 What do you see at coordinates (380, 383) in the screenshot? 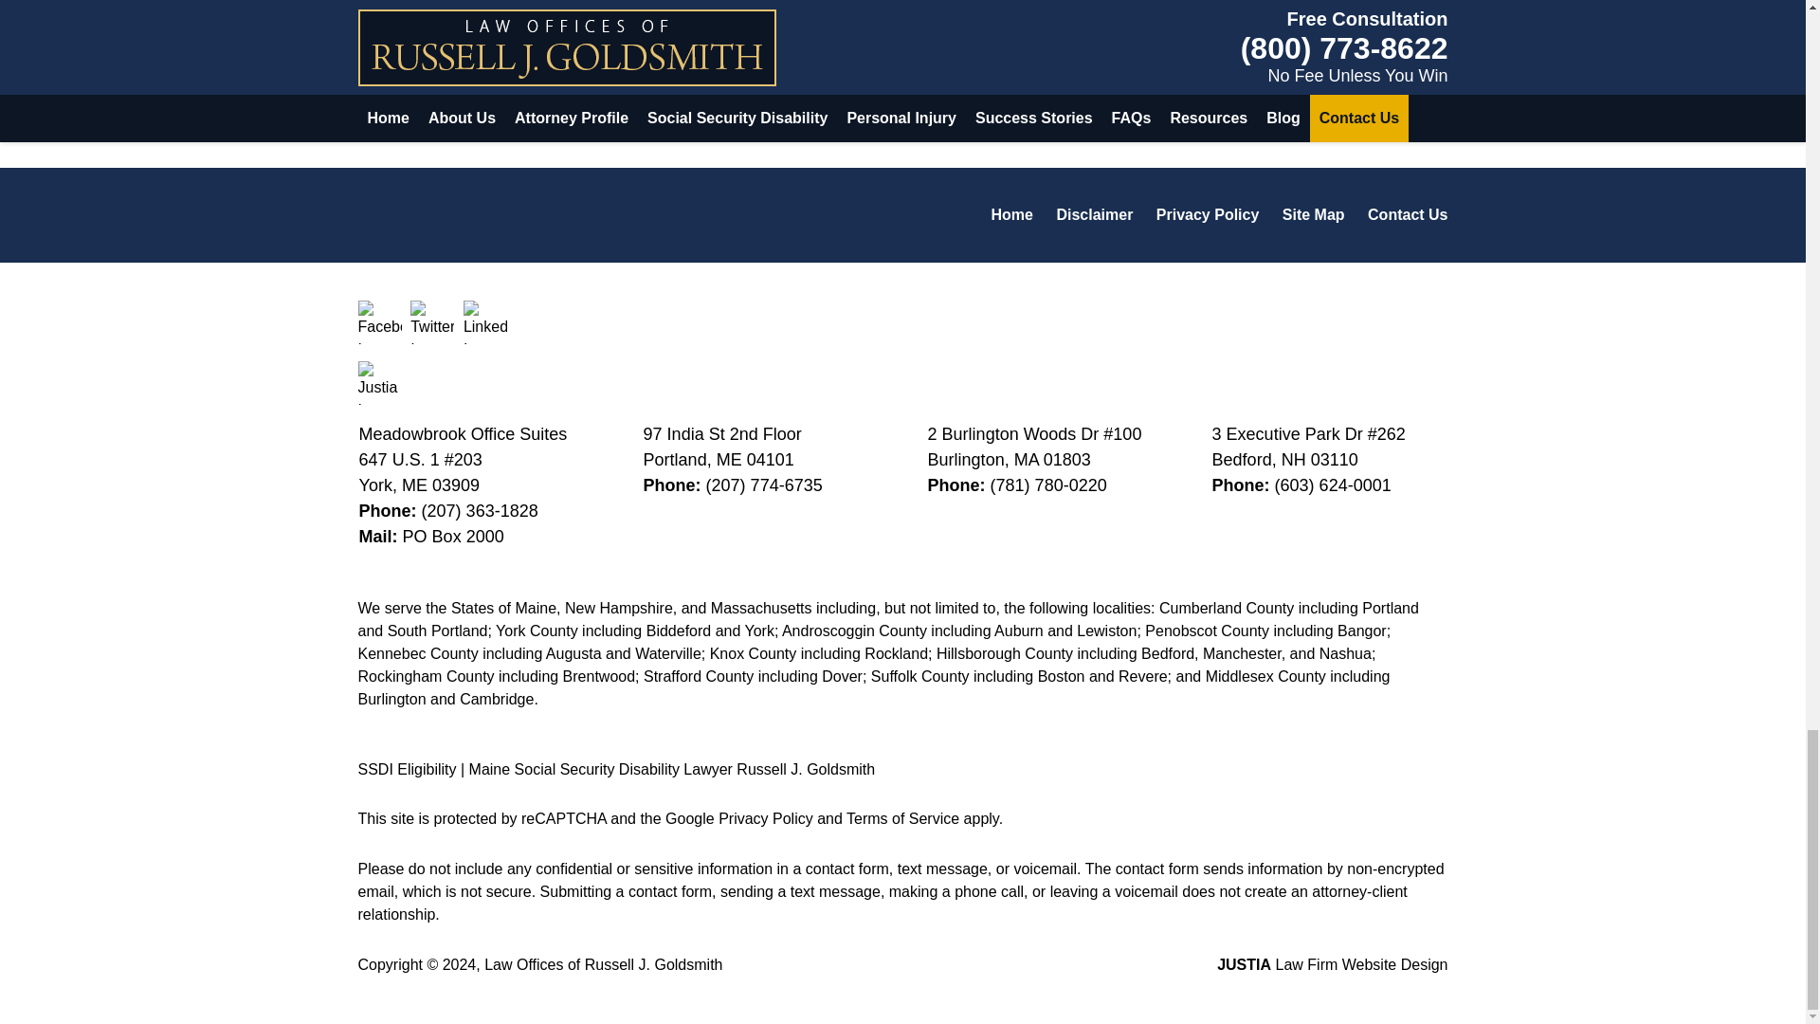
I see `Justia` at bounding box center [380, 383].